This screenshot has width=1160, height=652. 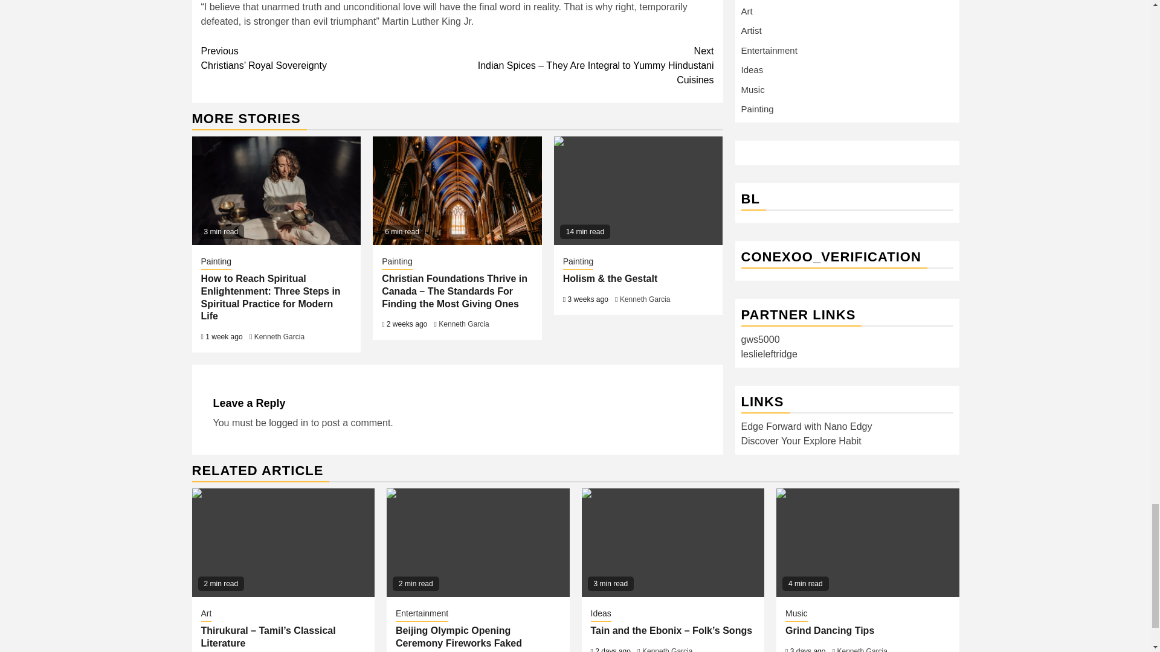 What do you see at coordinates (216, 263) in the screenshot?
I see `Painting` at bounding box center [216, 263].